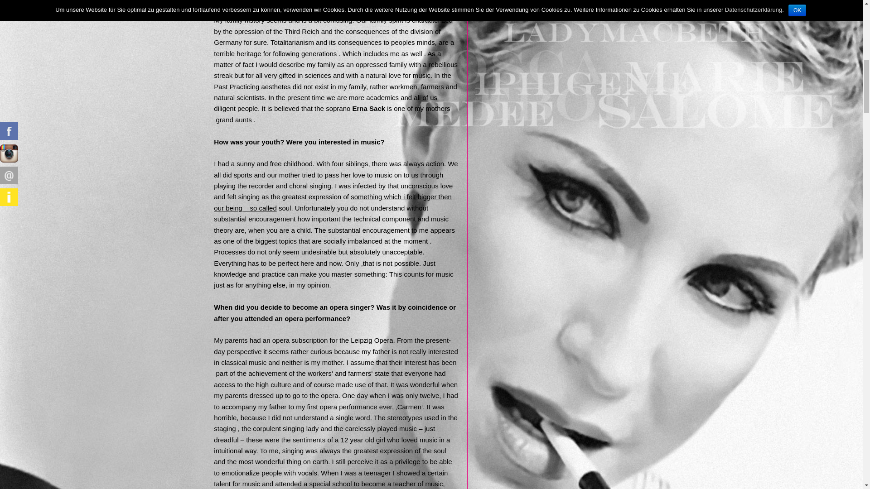 The height and width of the screenshot is (489, 870). What do you see at coordinates (292, 42) in the screenshot?
I see `Totalitarianism` at bounding box center [292, 42].